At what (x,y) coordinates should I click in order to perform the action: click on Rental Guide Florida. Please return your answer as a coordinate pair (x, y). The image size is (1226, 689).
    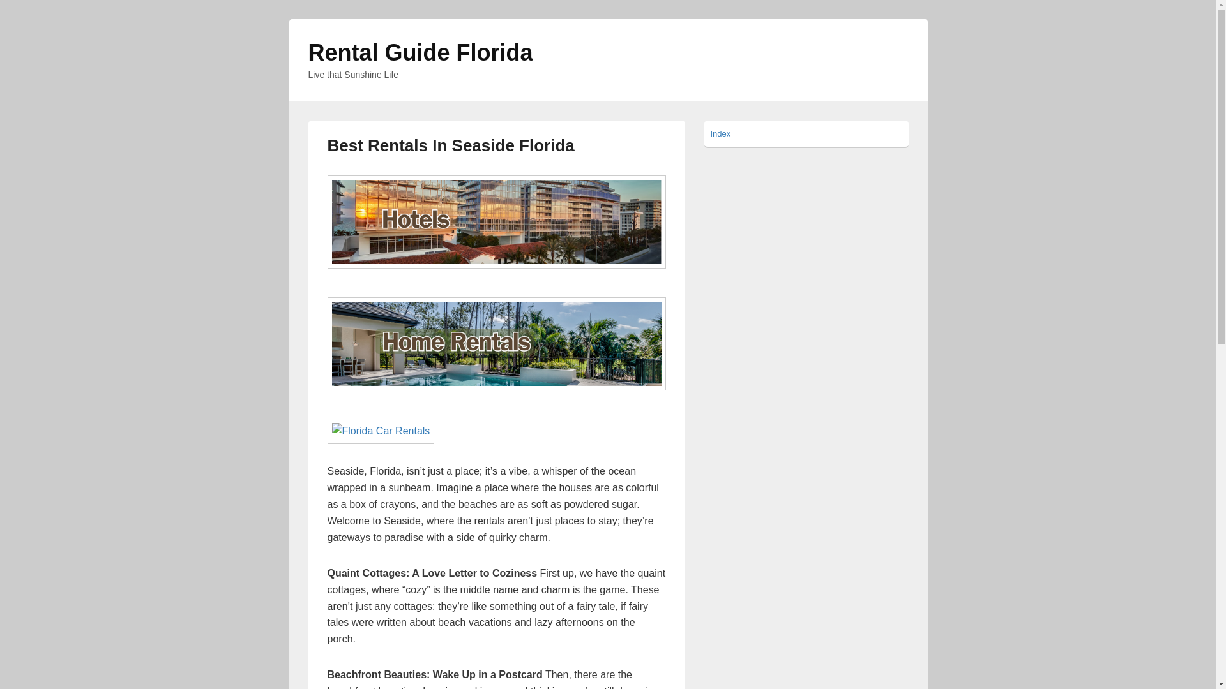
    Looking at the image, I should click on (420, 52).